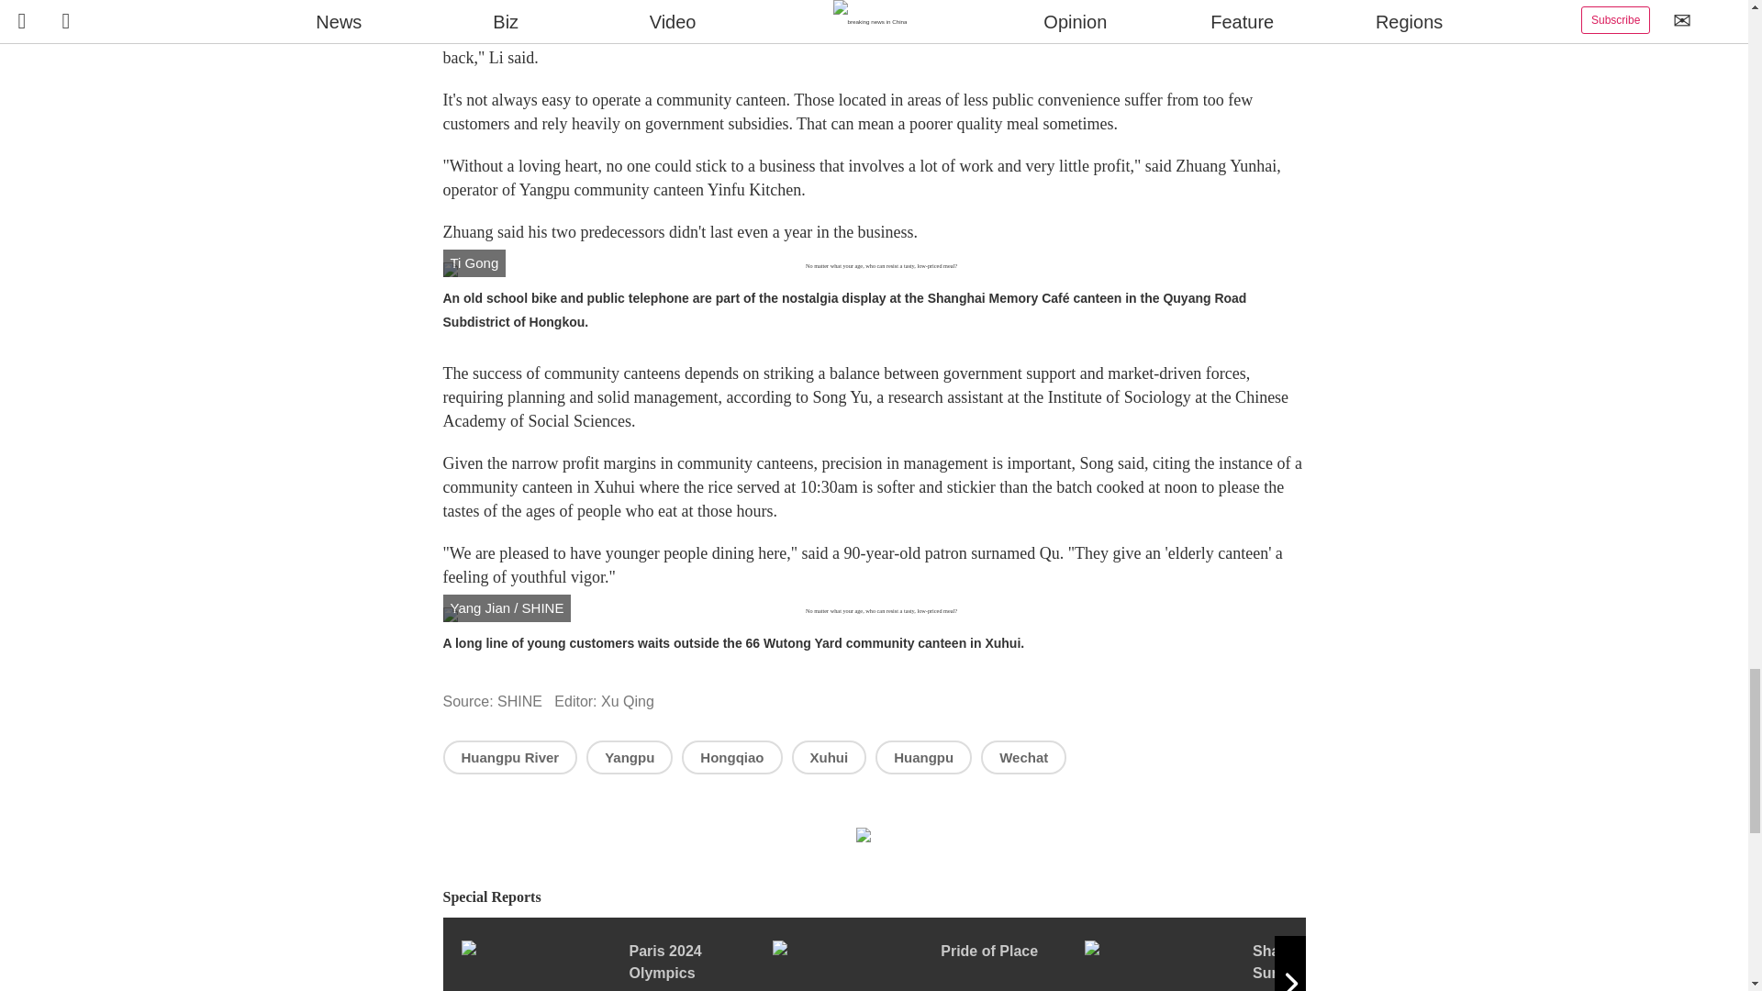 The image size is (1762, 991). Describe the element at coordinates (923, 756) in the screenshot. I see `Huangpu` at that location.